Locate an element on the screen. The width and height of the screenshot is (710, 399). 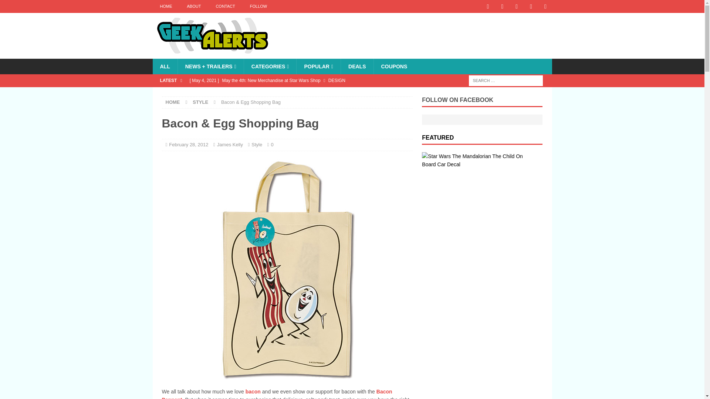
HOME is located at coordinates (173, 102).